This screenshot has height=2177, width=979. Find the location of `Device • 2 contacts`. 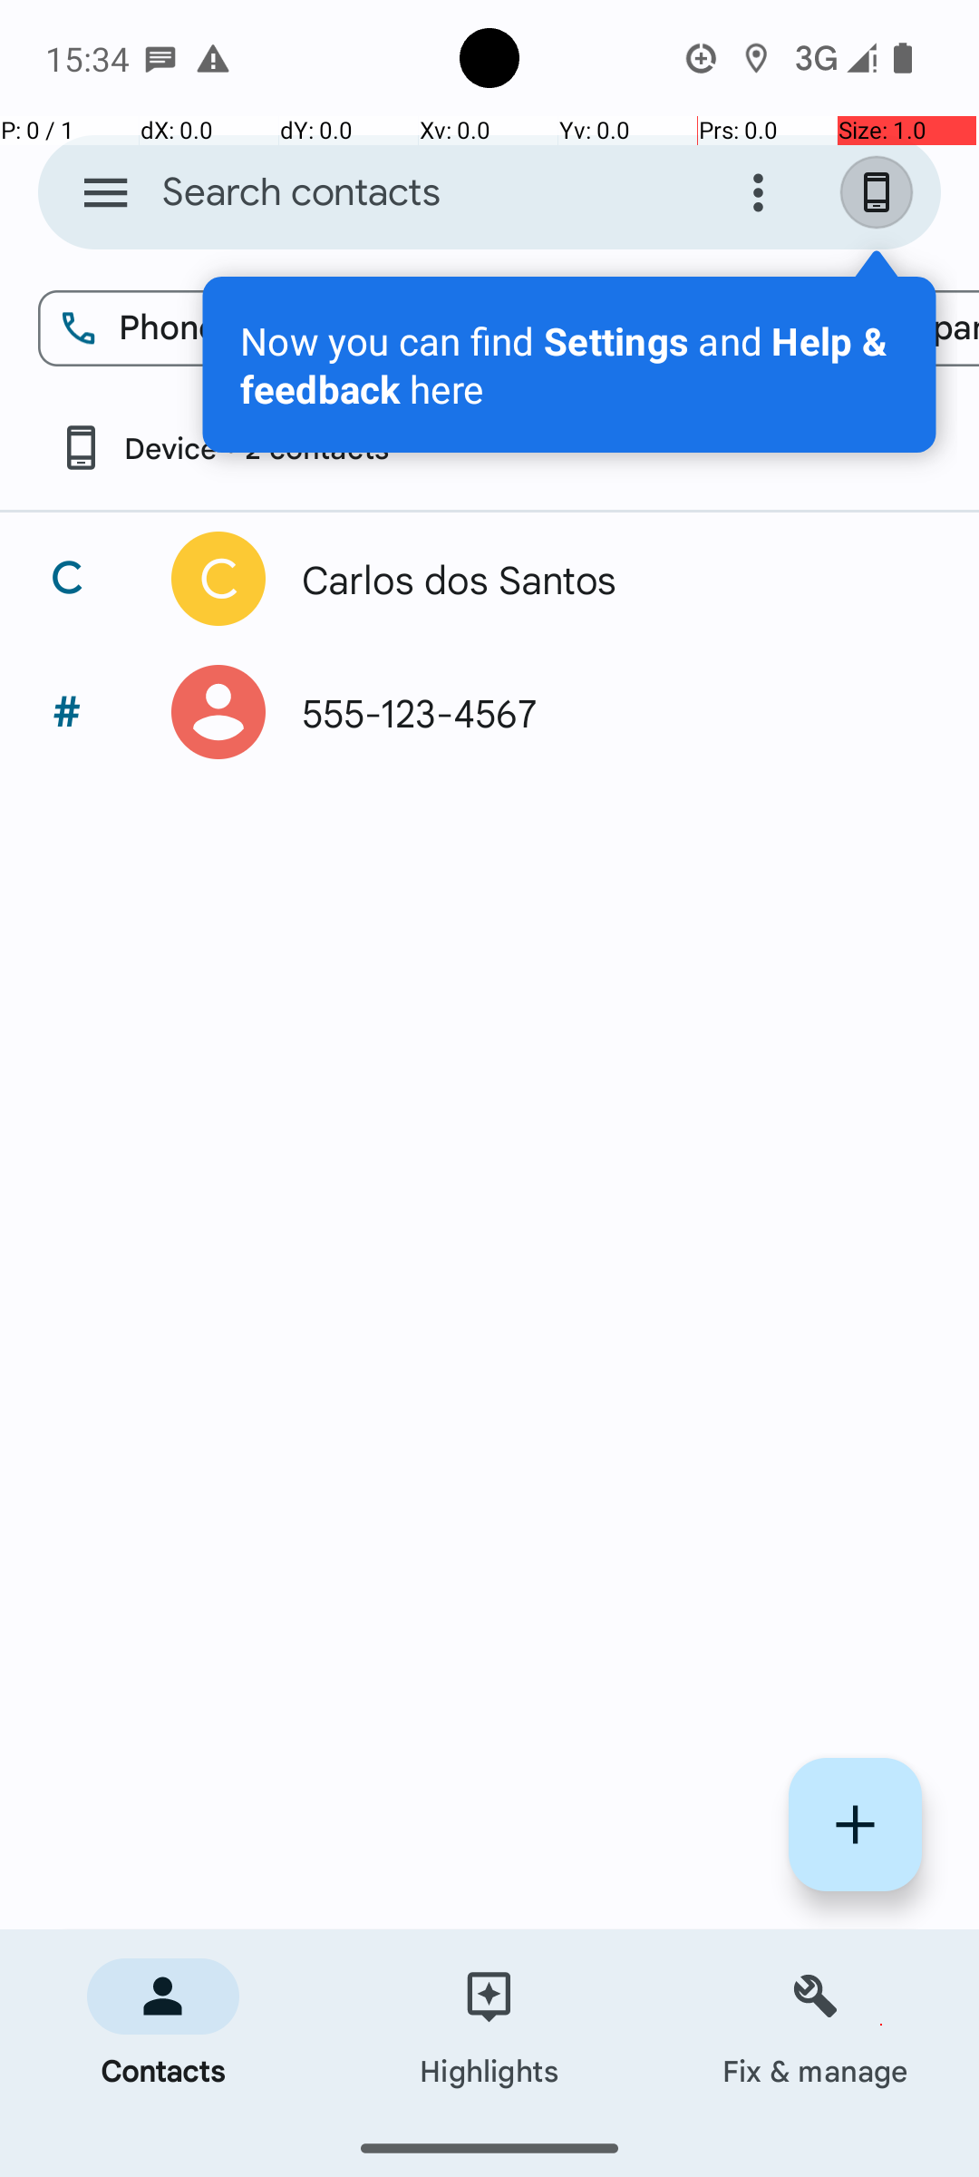

Device • 2 contacts is located at coordinates (223, 448).